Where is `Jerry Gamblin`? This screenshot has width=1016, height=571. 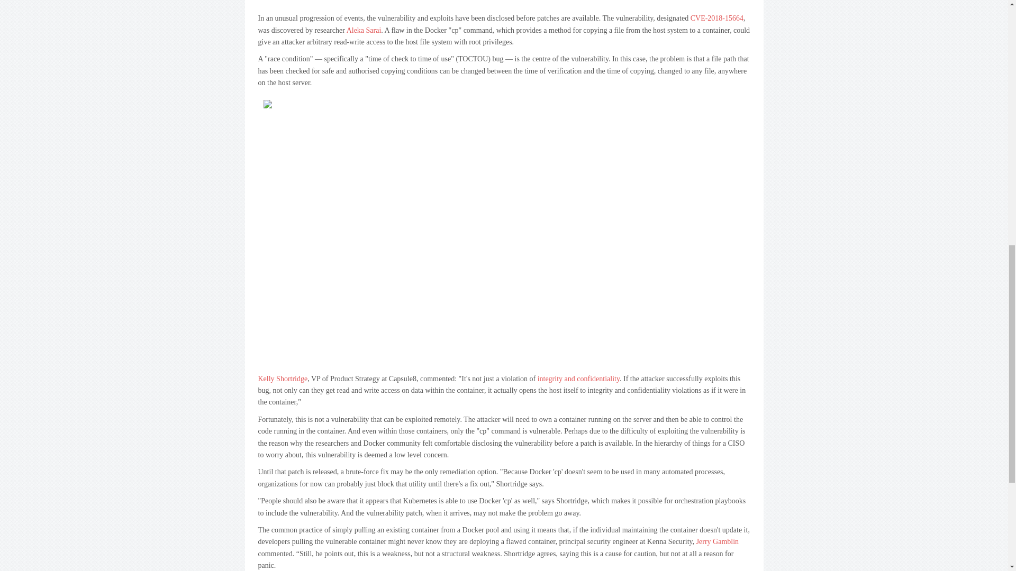 Jerry Gamblin is located at coordinates (717, 541).